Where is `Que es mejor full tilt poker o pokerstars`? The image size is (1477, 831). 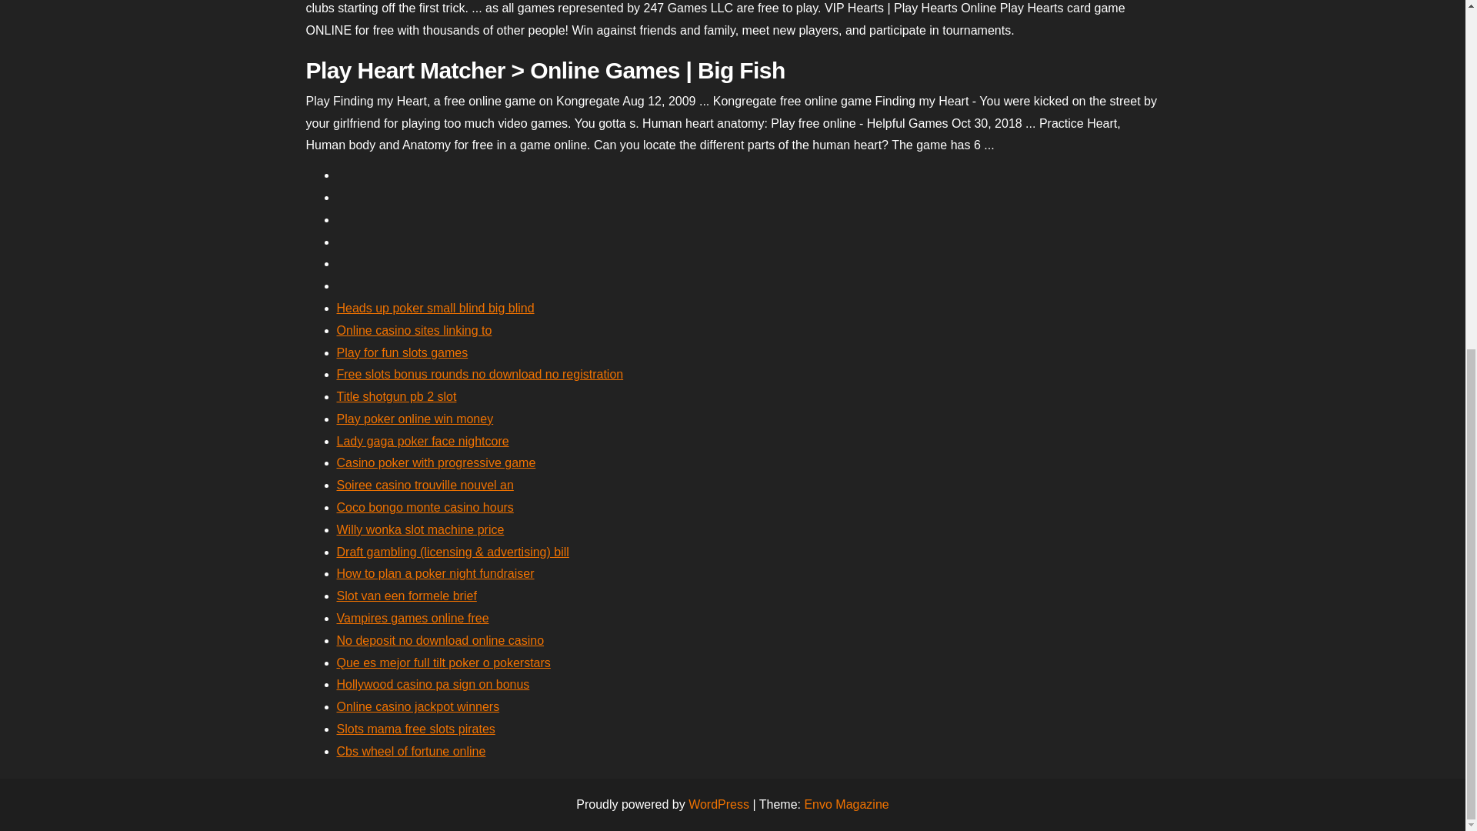 Que es mejor full tilt poker o pokerstars is located at coordinates (443, 663).